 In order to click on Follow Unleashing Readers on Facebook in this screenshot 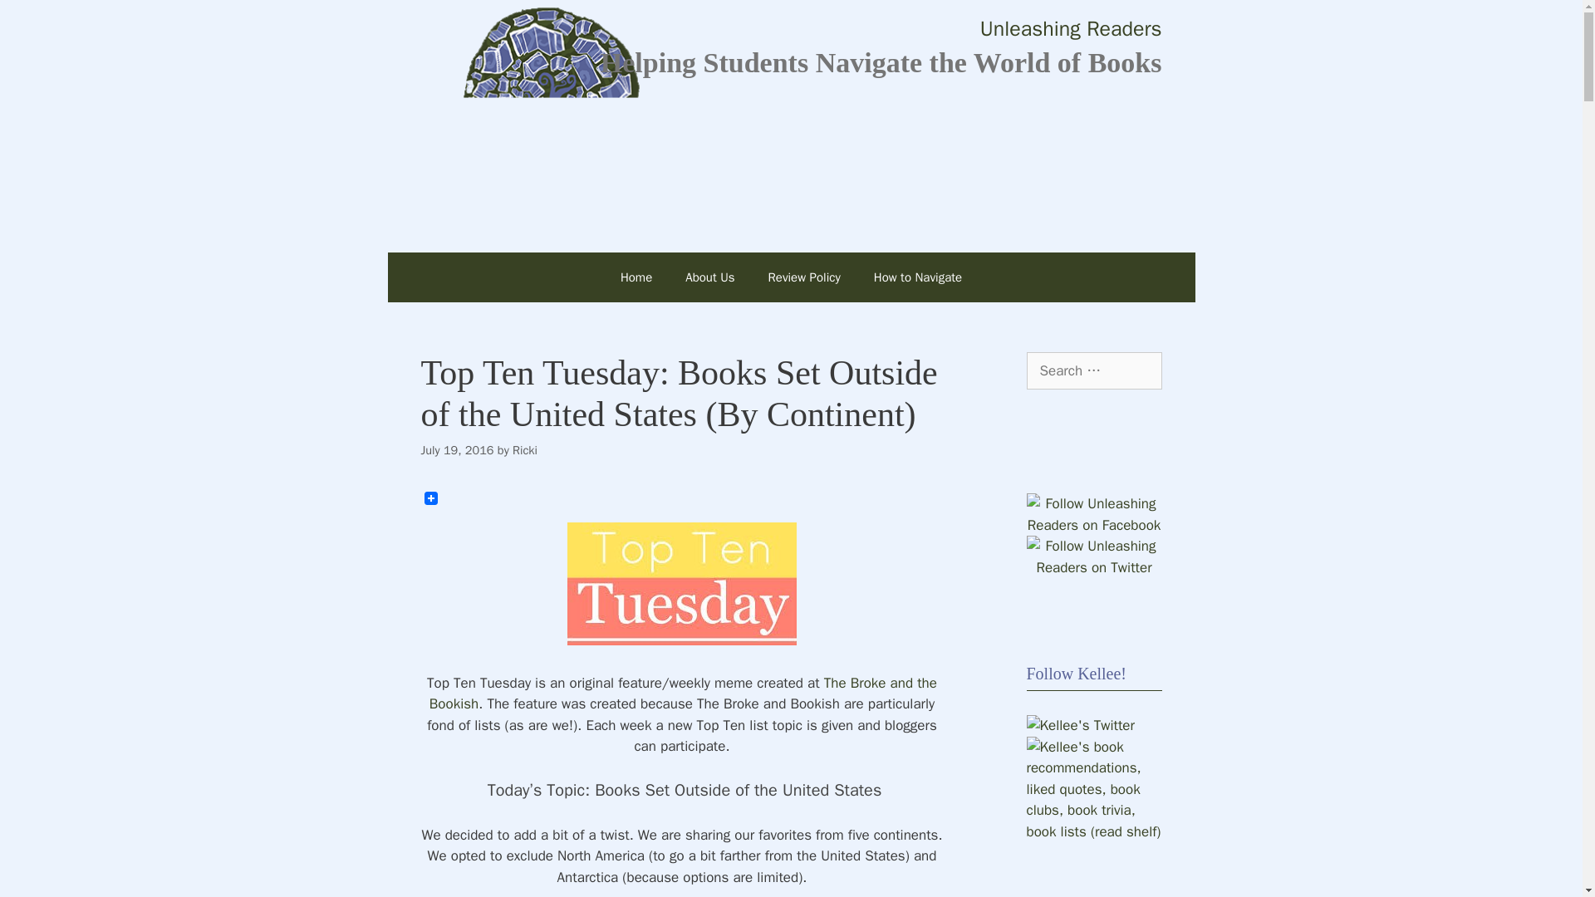, I will do `click(1095, 525)`.